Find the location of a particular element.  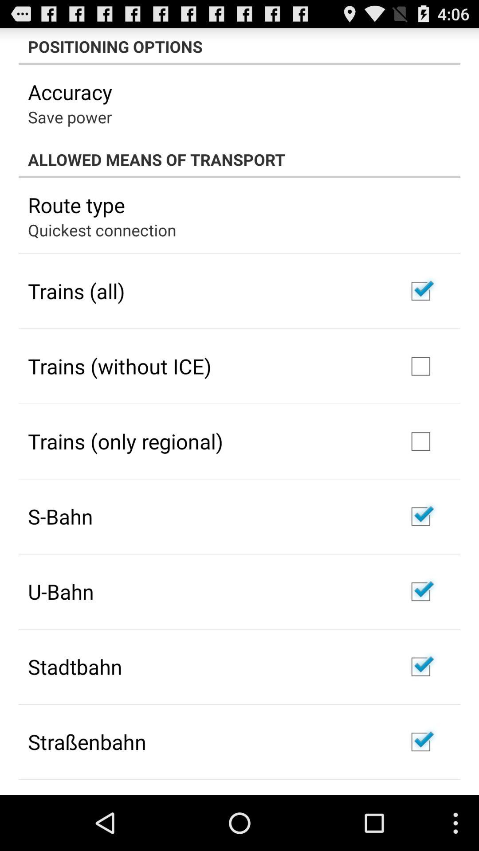

turn off the app above stadtbahn app is located at coordinates (61, 591).